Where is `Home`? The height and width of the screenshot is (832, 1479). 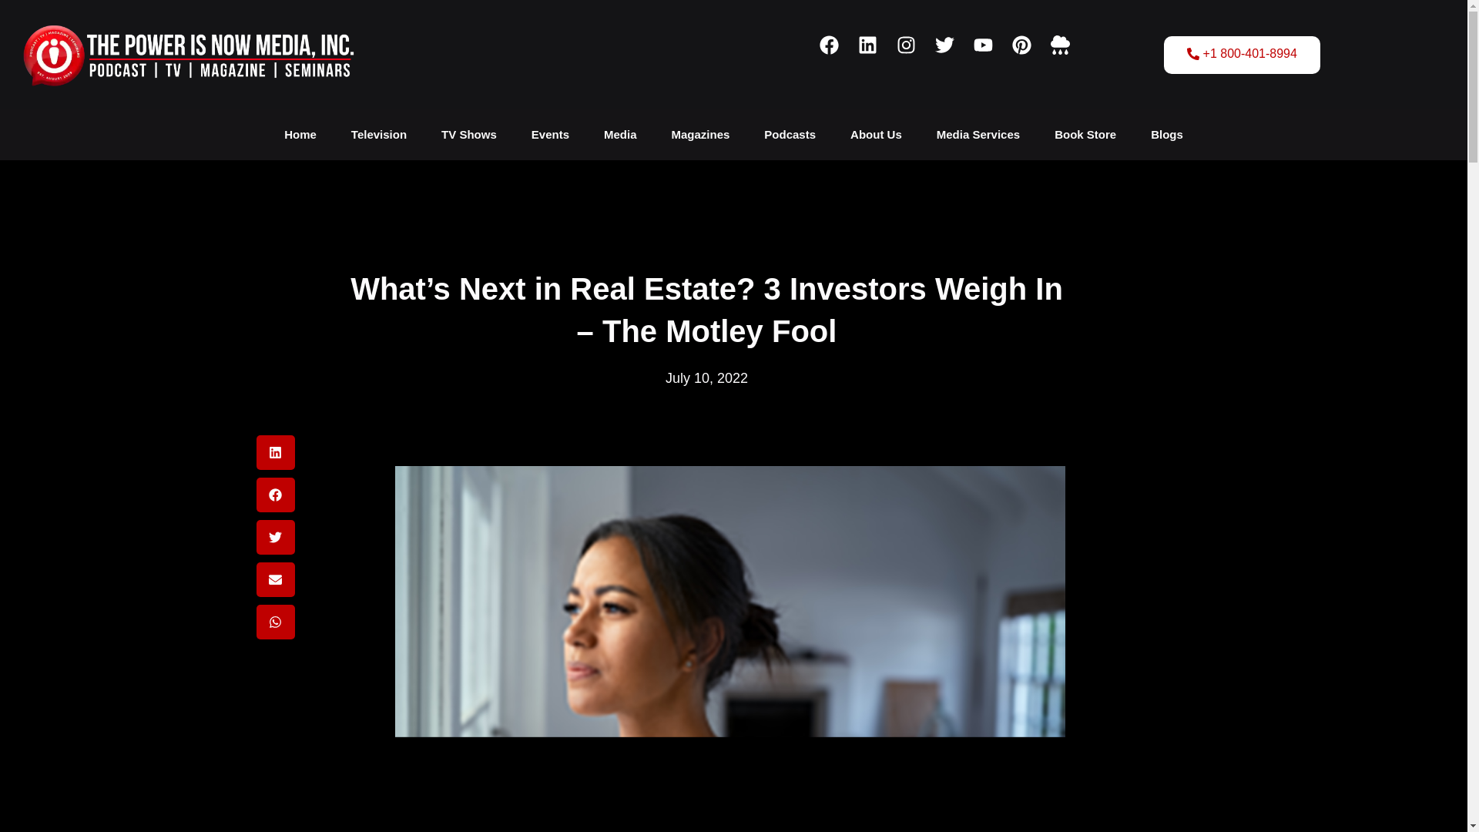 Home is located at coordinates (300, 134).